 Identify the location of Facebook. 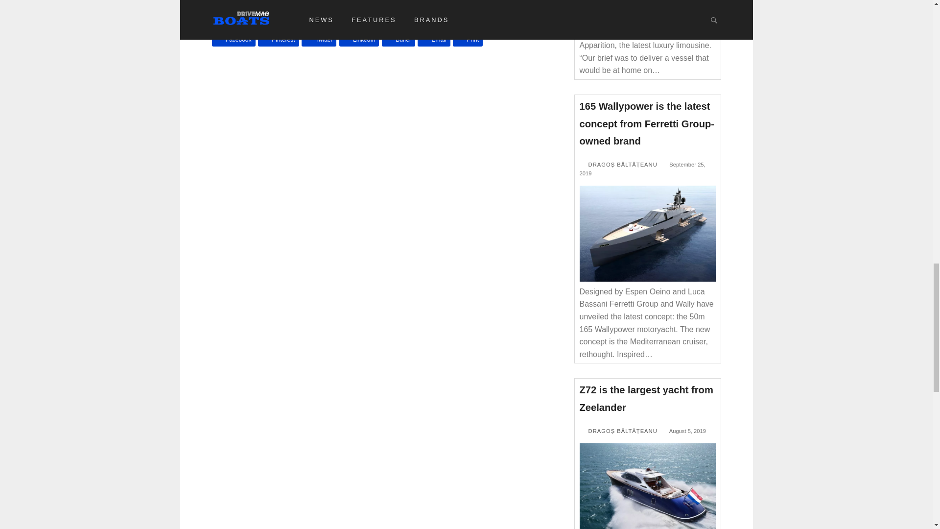
(233, 40).